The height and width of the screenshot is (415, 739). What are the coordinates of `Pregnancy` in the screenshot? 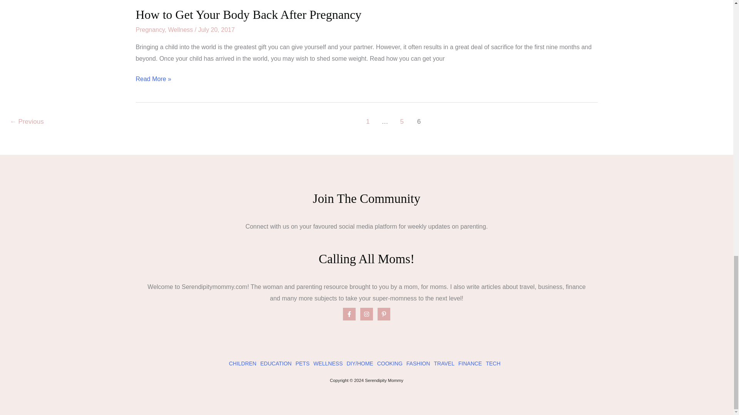 It's located at (149, 30).